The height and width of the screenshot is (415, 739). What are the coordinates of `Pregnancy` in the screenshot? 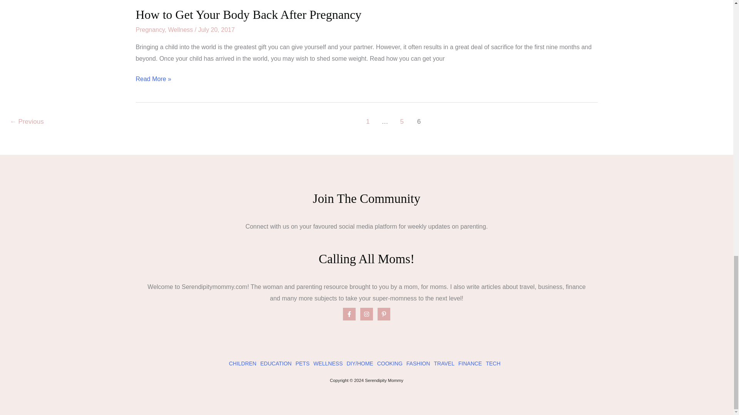 It's located at (149, 30).